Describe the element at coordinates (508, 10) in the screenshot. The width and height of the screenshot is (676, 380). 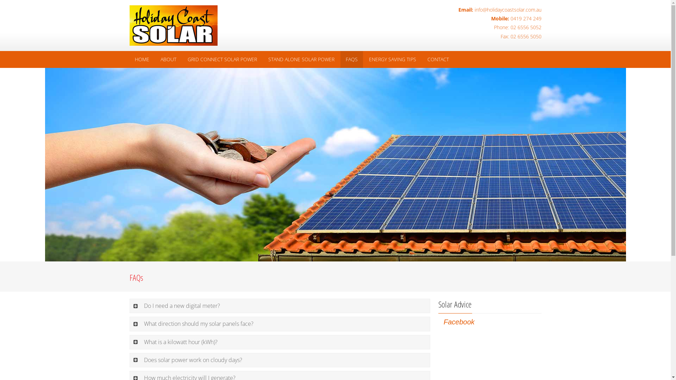
I see `info@holidaycoastsolar.com.au` at that location.